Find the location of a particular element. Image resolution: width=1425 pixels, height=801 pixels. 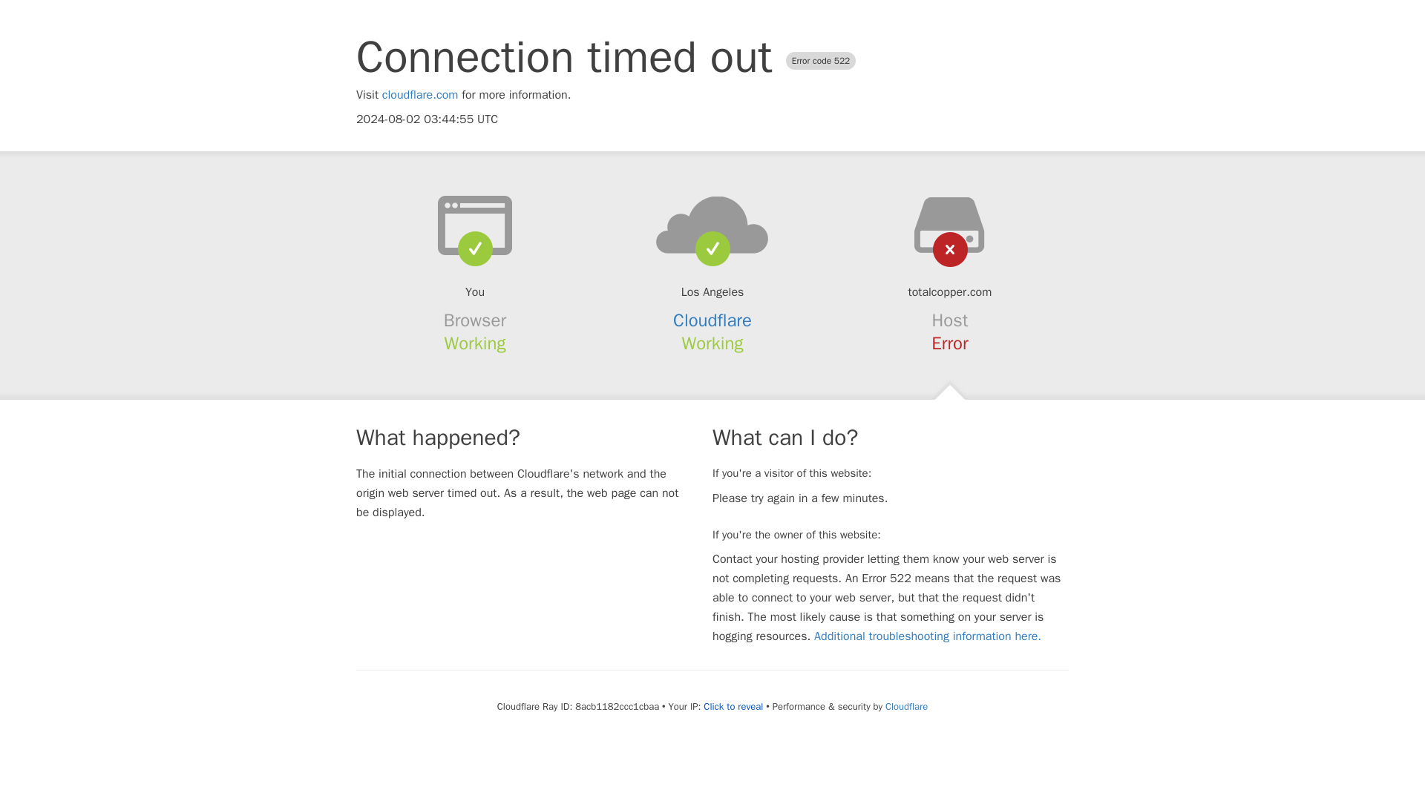

Cloudflare is located at coordinates (712, 320).